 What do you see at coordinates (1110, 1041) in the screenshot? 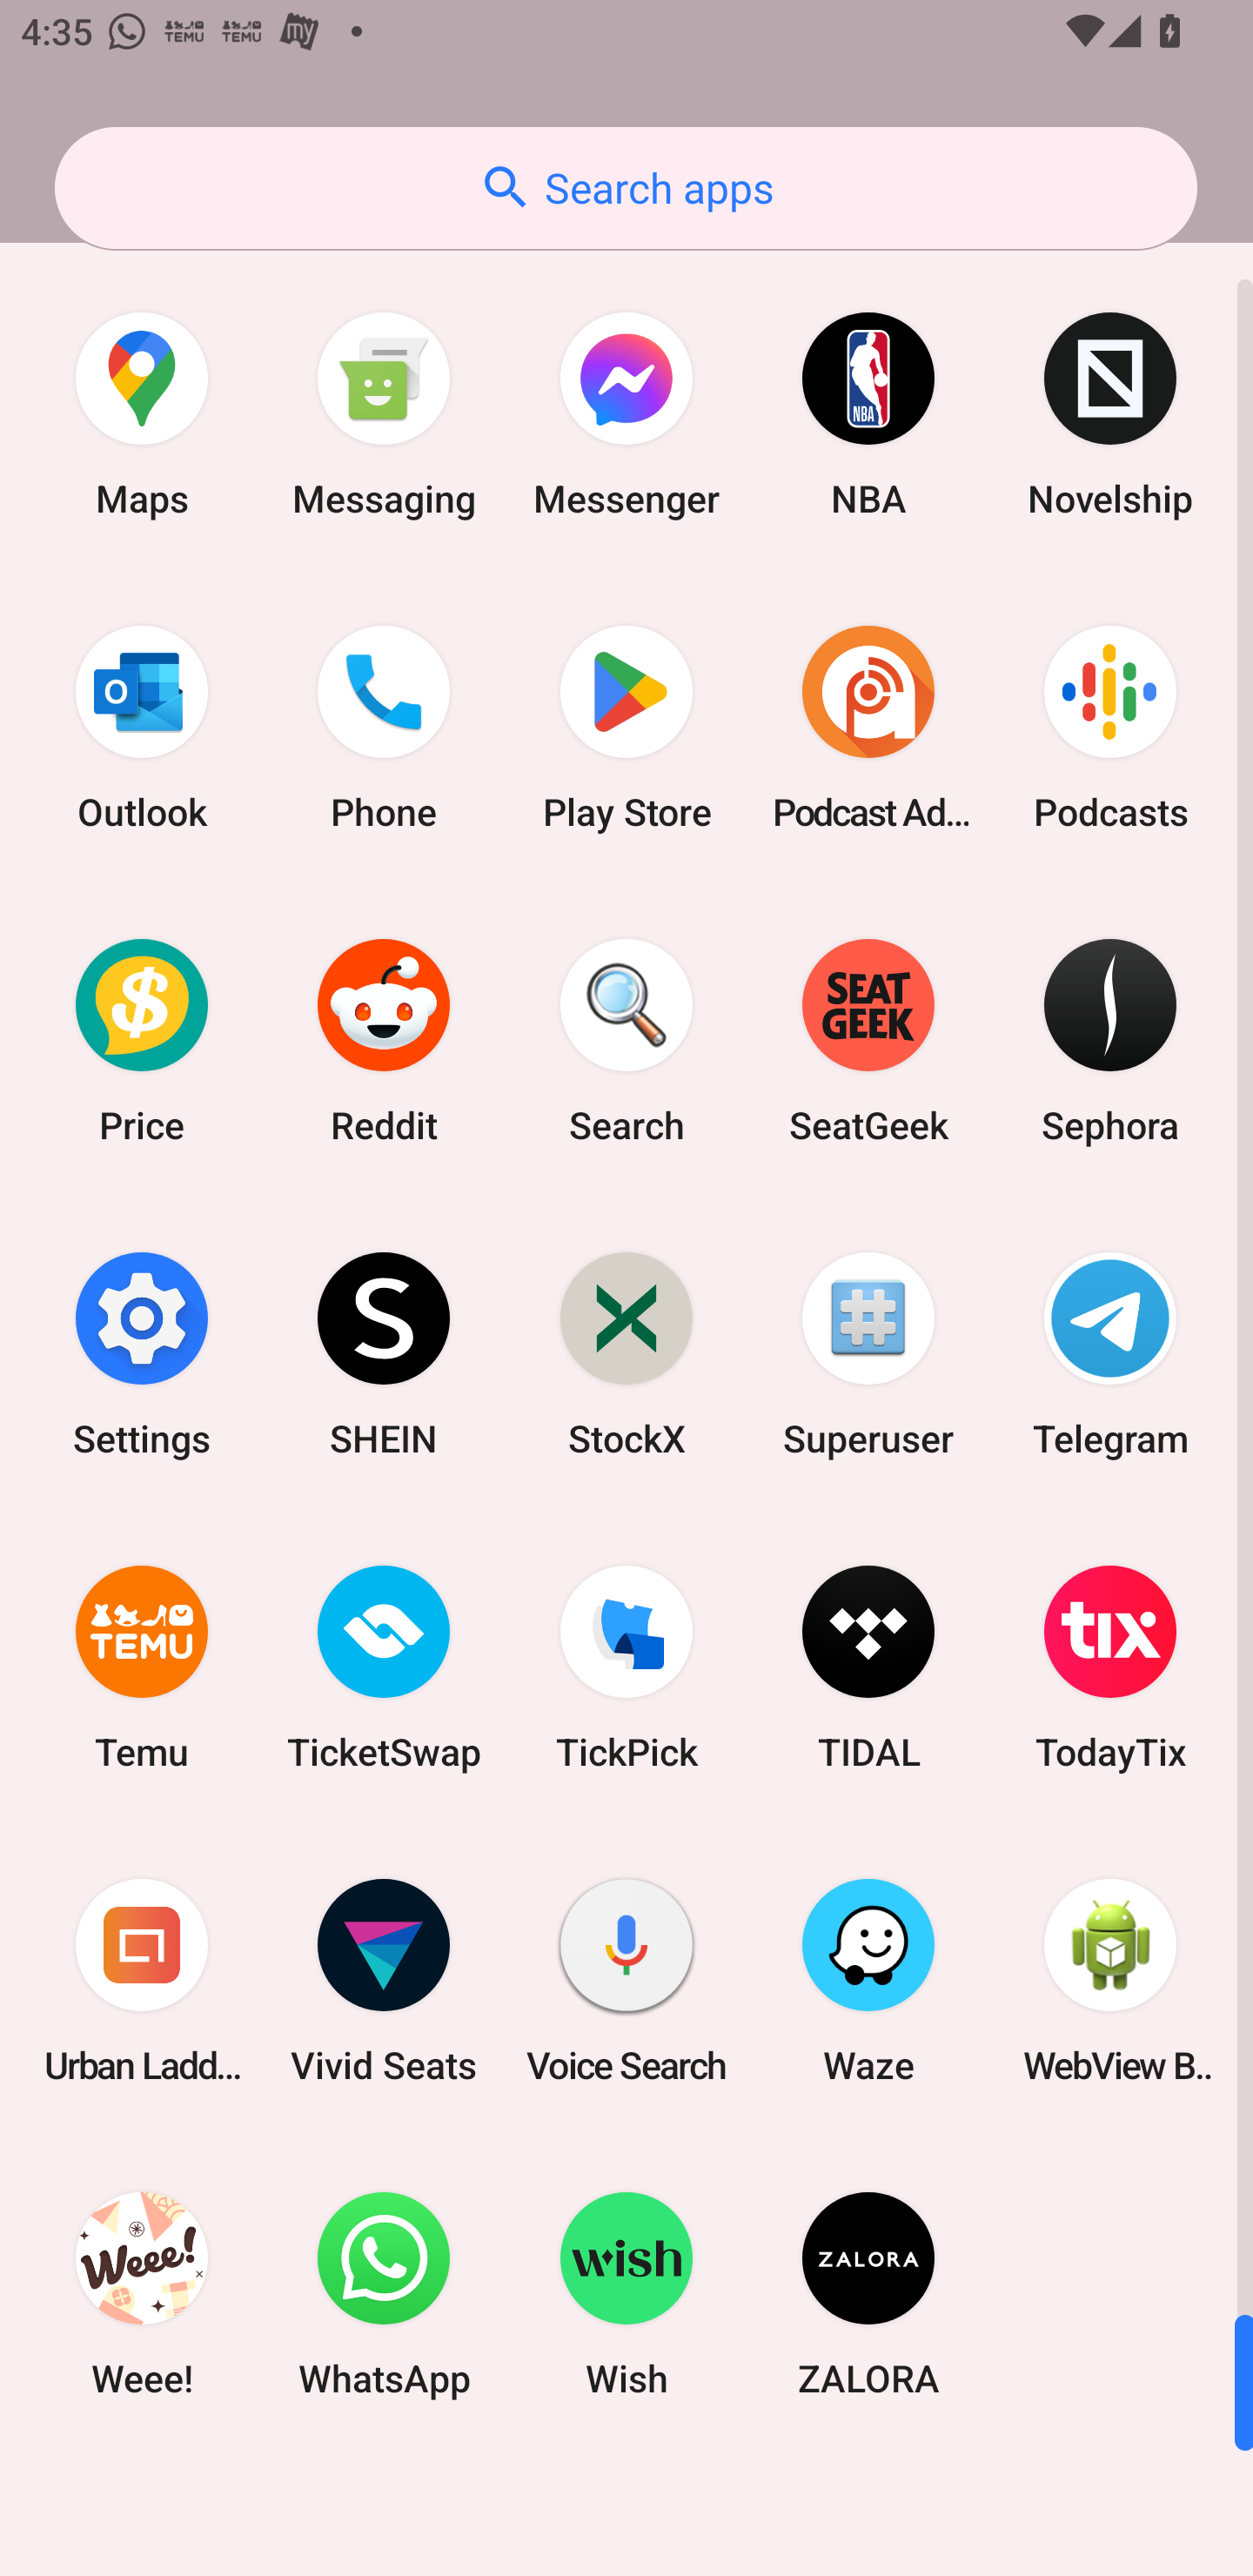
I see `Sephora` at bounding box center [1110, 1041].